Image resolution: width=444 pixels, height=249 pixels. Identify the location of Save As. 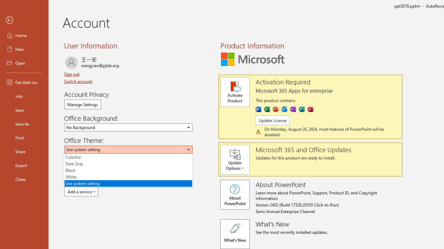
(24, 124).